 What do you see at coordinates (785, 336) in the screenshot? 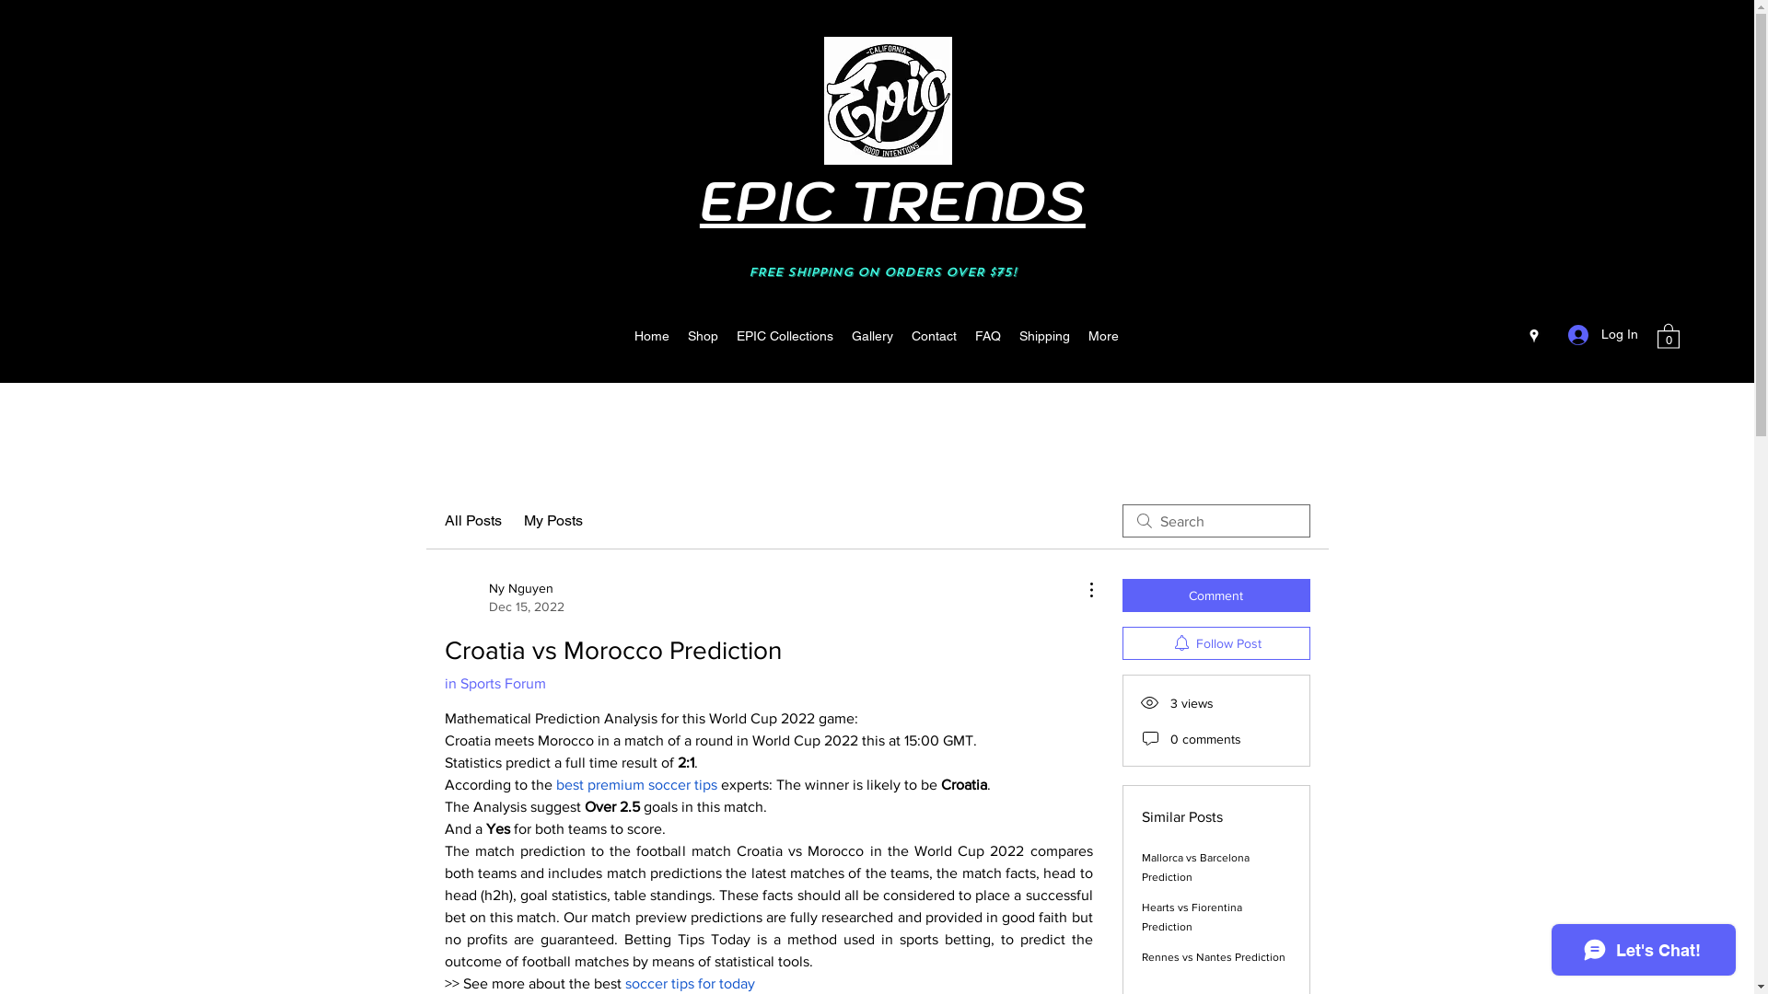
I see `EPIC Collections` at bounding box center [785, 336].